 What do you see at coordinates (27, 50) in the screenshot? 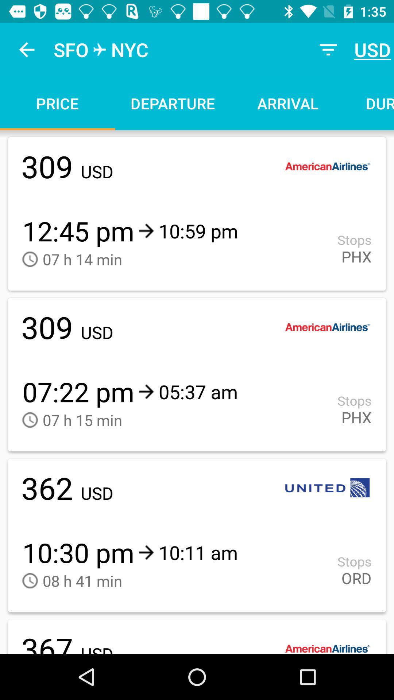
I see `launch the icon to the left of sfo item` at bounding box center [27, 50].